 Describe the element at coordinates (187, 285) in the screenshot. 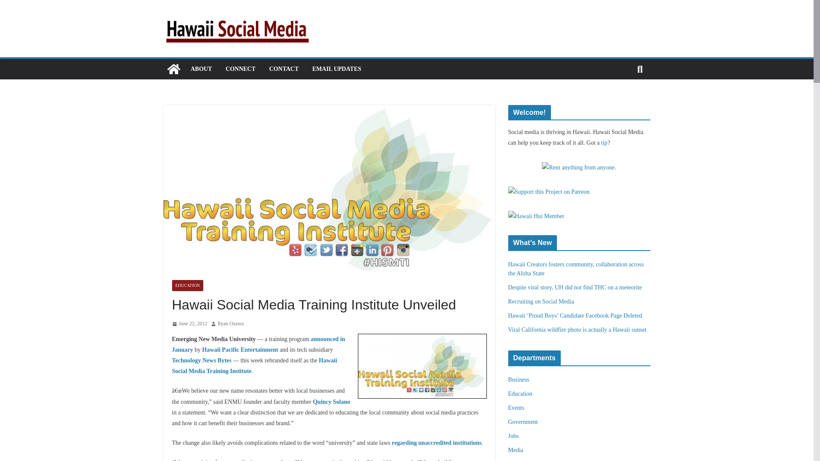

I see `EDUCATION` at that location.